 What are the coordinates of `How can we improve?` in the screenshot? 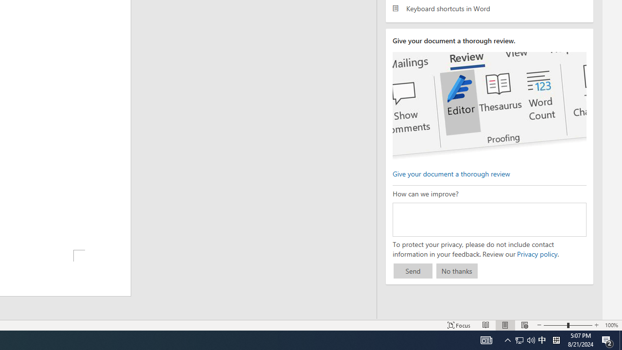 It's located at (489, 219).